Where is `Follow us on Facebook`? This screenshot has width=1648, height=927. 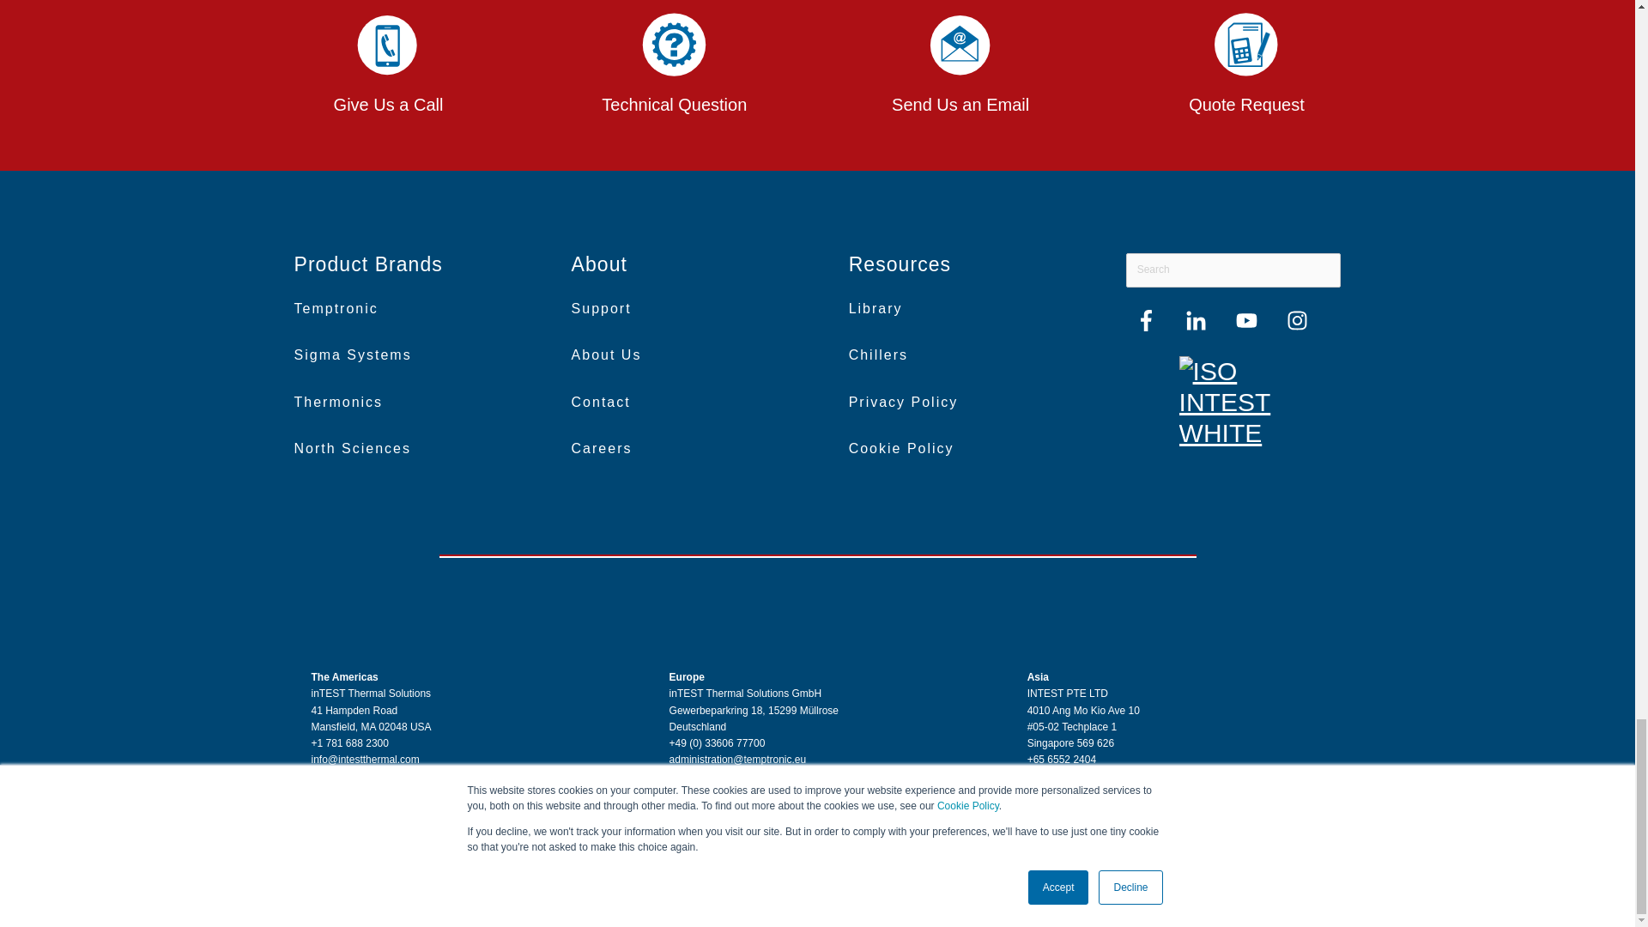 Follow us on Facebook is located at coordinates (1298, 319).